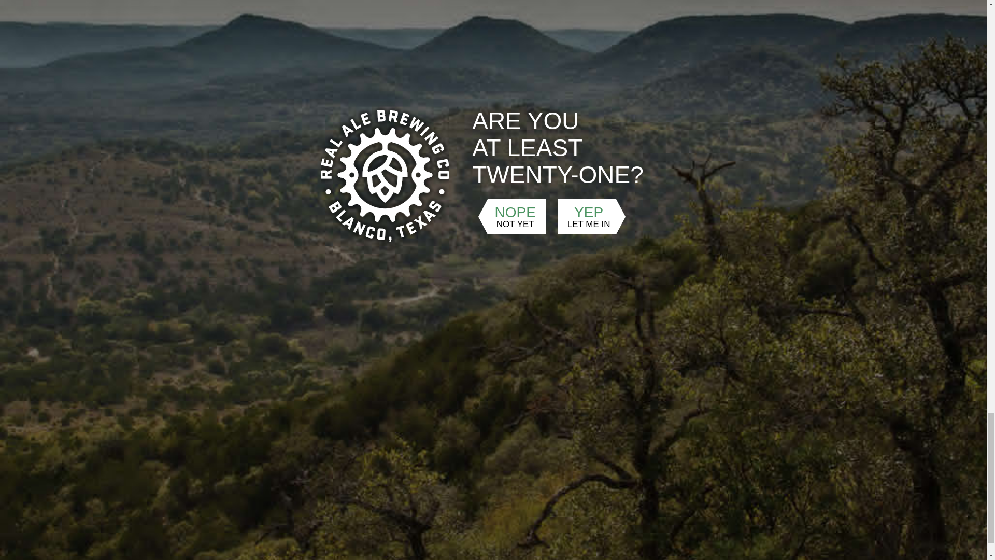 The image size is (995, 560). I want to click on instagram, so click(298, 400).